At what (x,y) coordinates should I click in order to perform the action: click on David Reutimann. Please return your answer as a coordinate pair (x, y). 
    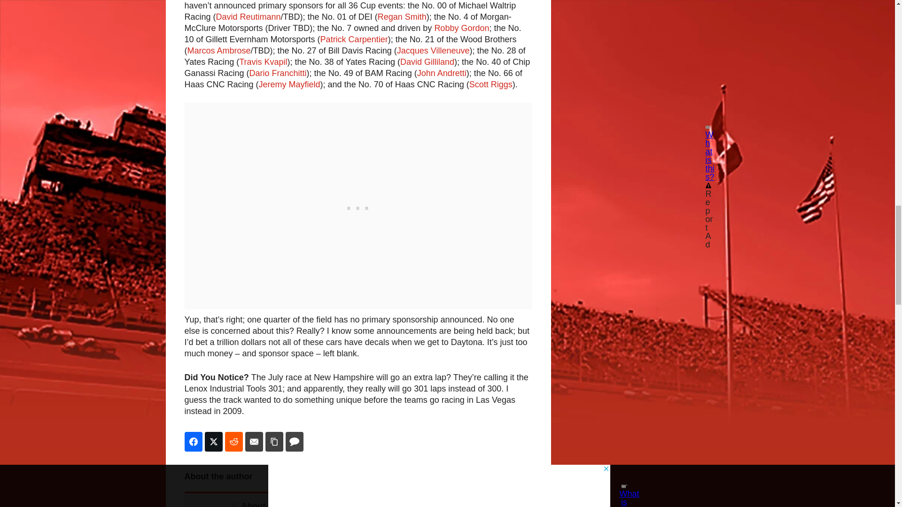
    Looking at the image, I should click on (248, 17).